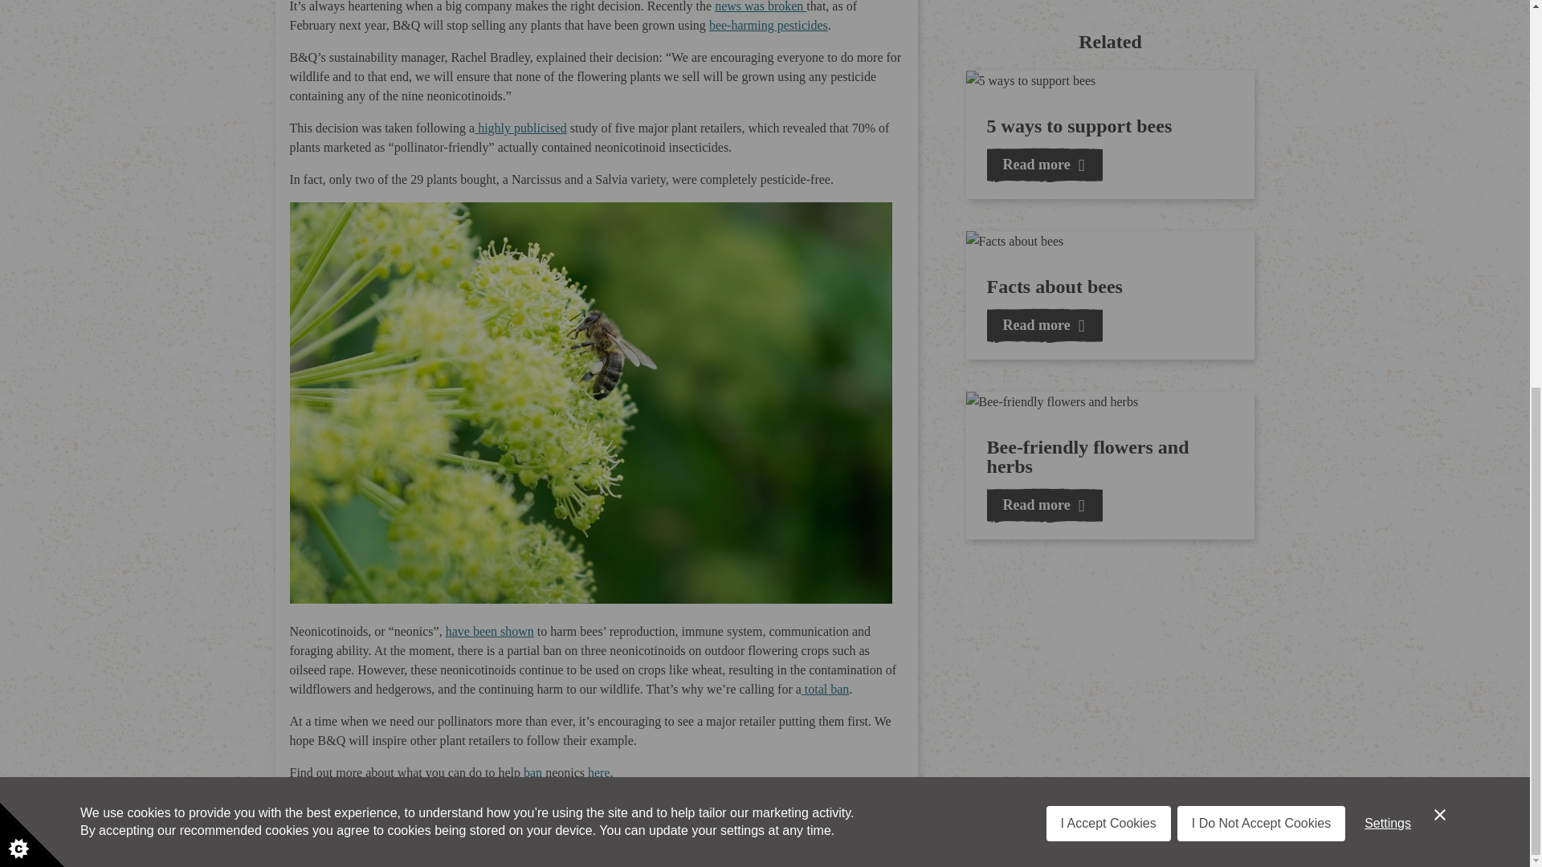  Describe the element at coordinates (769, 24) in the screenshot. I see `Bee Organic` at that location.